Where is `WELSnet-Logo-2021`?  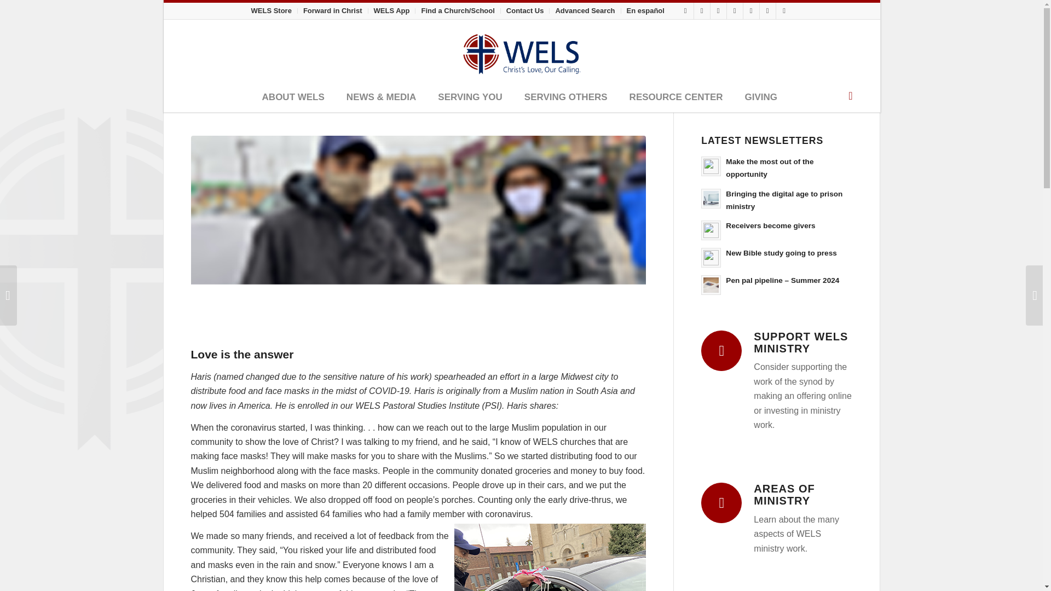
WELSnet-Logo-2021 is located at coordinates (521, 51).